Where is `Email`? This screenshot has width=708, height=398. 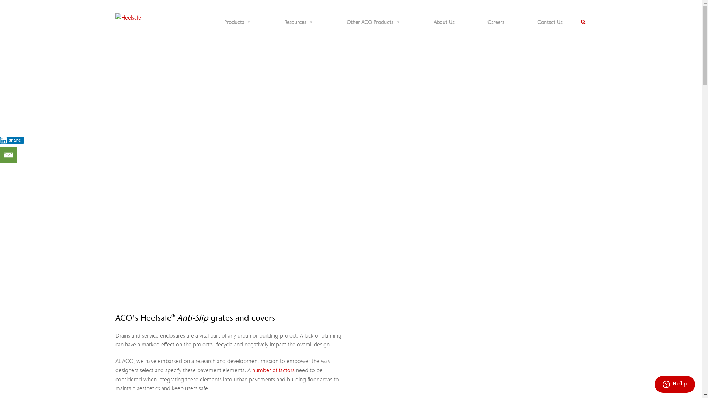 Email is located at coordinates (8, 155).